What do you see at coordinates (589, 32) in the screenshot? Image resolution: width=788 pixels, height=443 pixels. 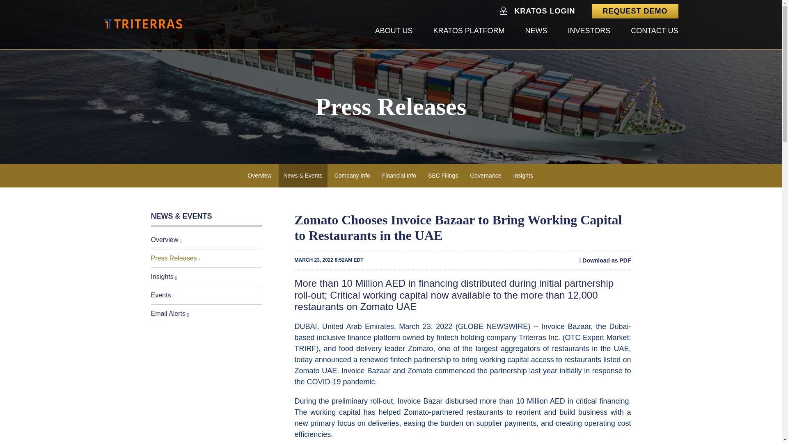 I see `INVESTORS` at bounding box center [589, 32].